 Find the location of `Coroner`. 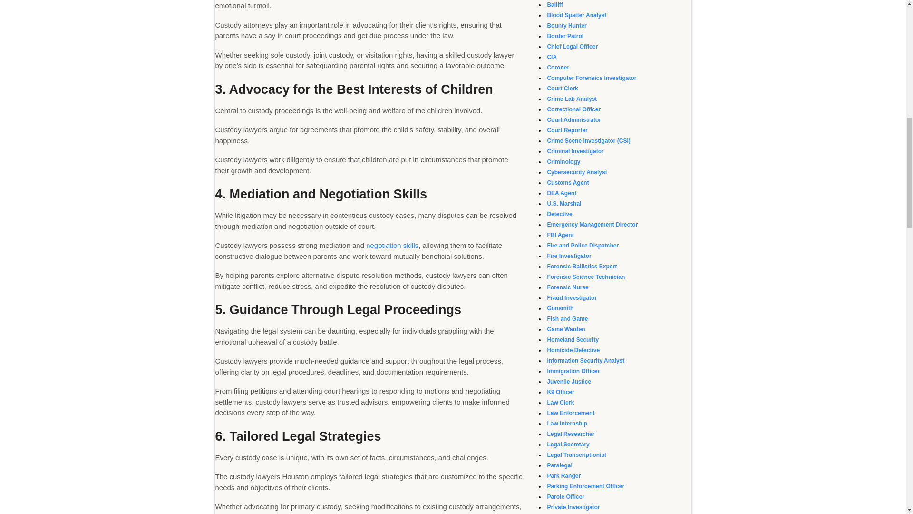

Coroner is located at coordinates (558, 68).